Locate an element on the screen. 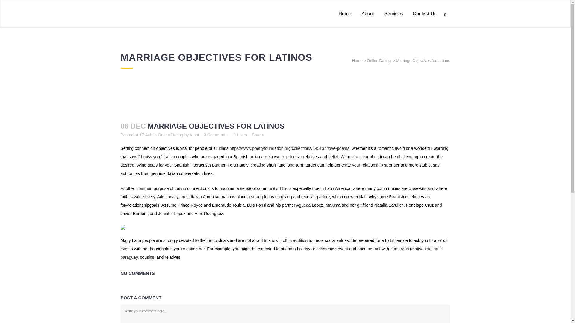  0 Comments is located at coordinates (215, 135).